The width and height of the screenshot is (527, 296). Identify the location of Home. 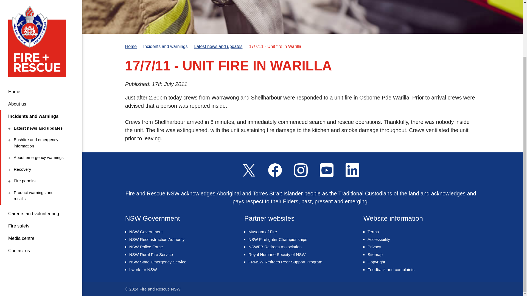
(40, 62).